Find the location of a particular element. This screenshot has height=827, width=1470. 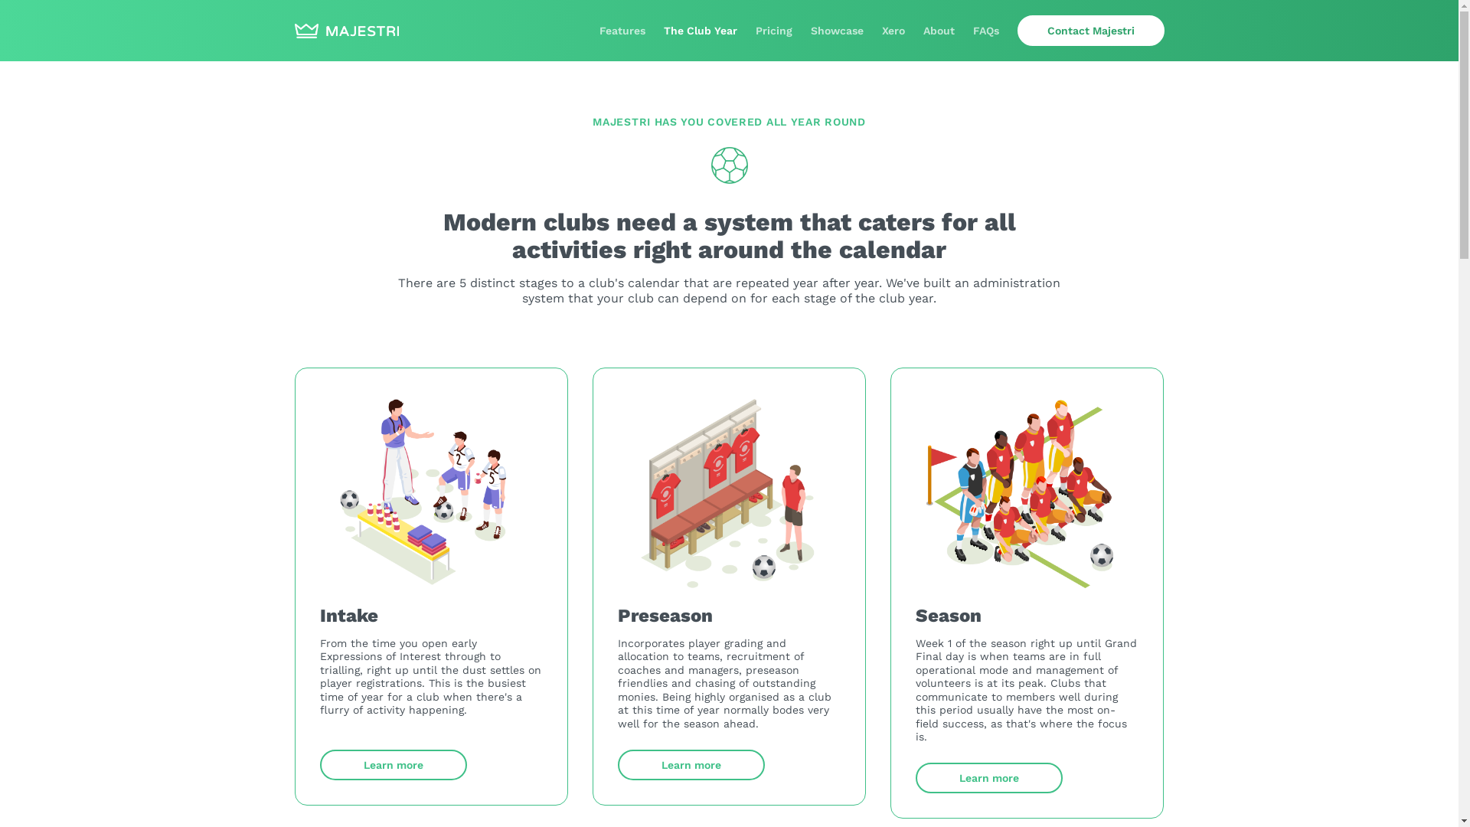

Showcase is located at coordinates (836, 31).